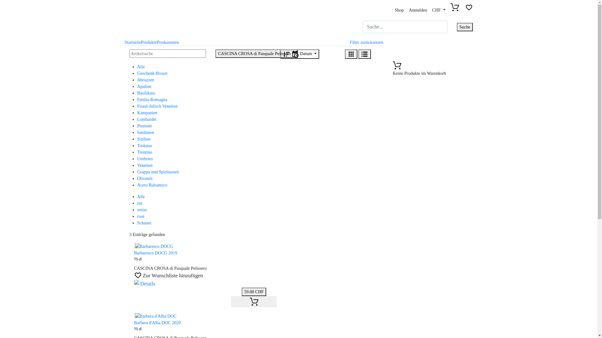 The height and width of the screenshot is (338, 602). What do you see at coordinates (140, 203) in the screenshot?
I see `rot` at bounding box center [140, 203].